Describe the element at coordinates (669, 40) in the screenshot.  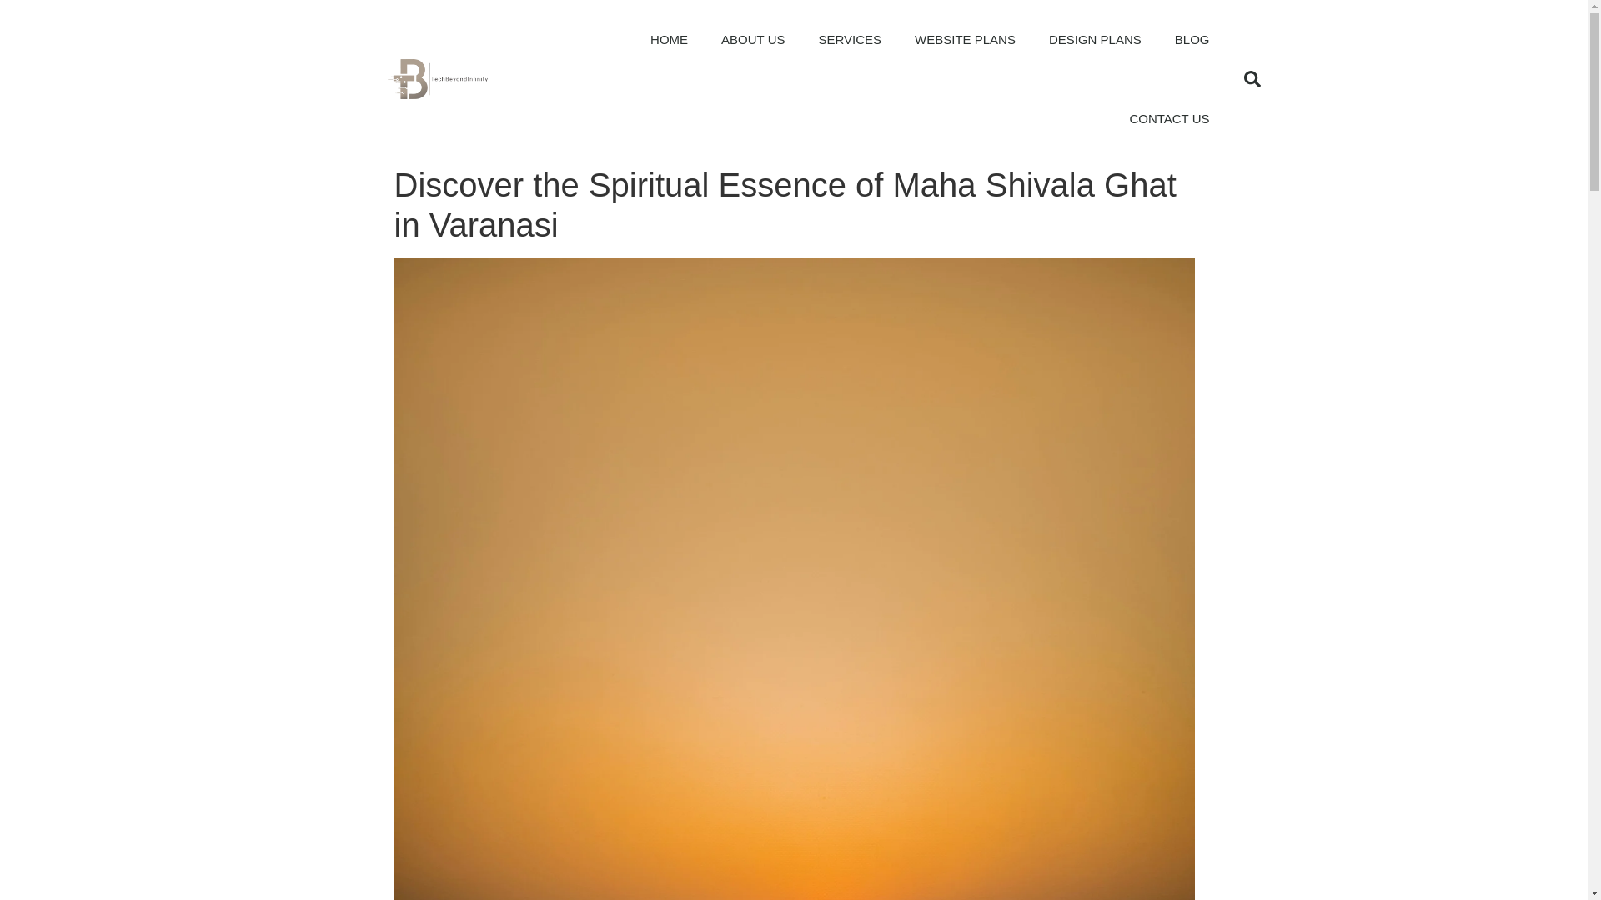
I see `HOME` at that location.